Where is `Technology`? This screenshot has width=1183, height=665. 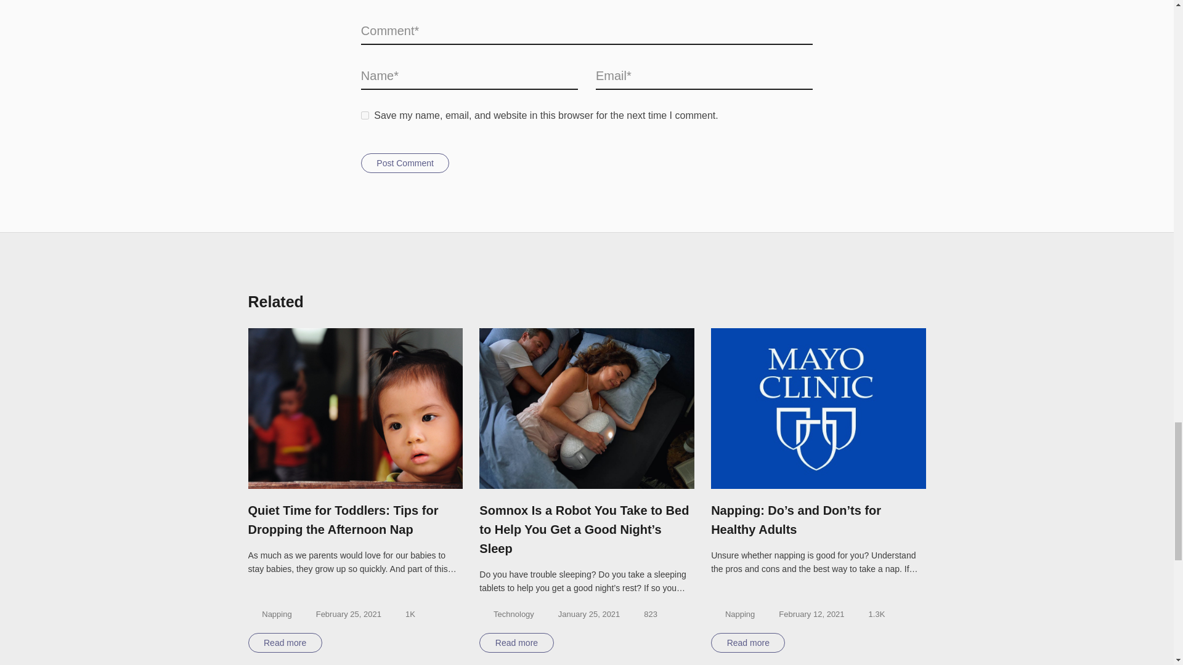 Technology is located at coordinates (514, 614).